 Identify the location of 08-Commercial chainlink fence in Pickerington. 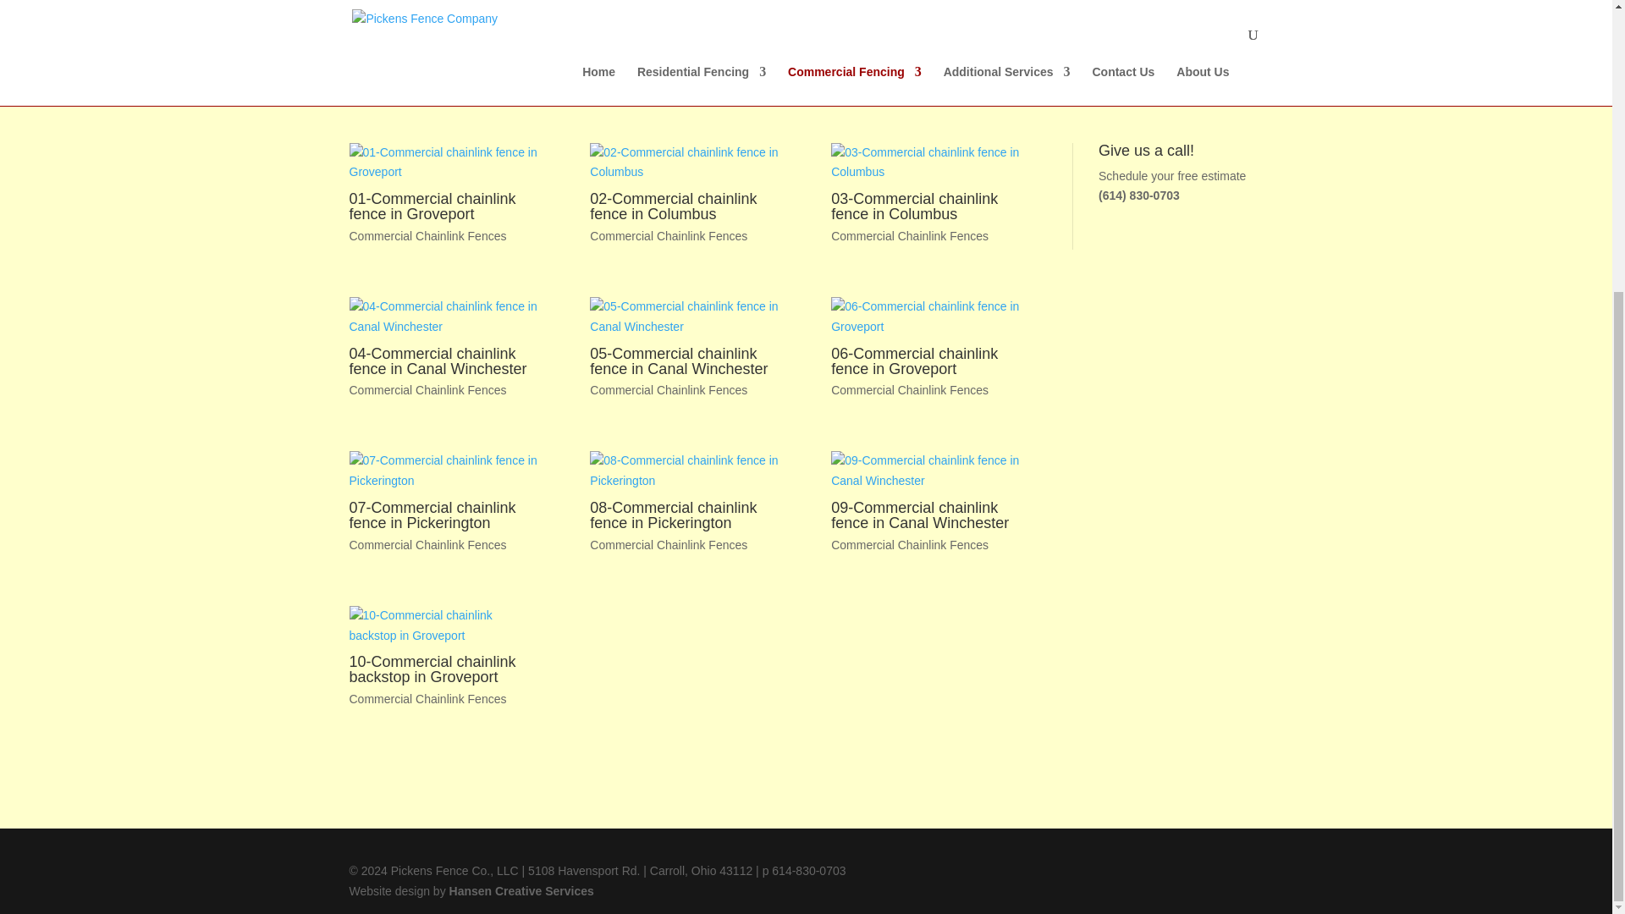
(673, 515).